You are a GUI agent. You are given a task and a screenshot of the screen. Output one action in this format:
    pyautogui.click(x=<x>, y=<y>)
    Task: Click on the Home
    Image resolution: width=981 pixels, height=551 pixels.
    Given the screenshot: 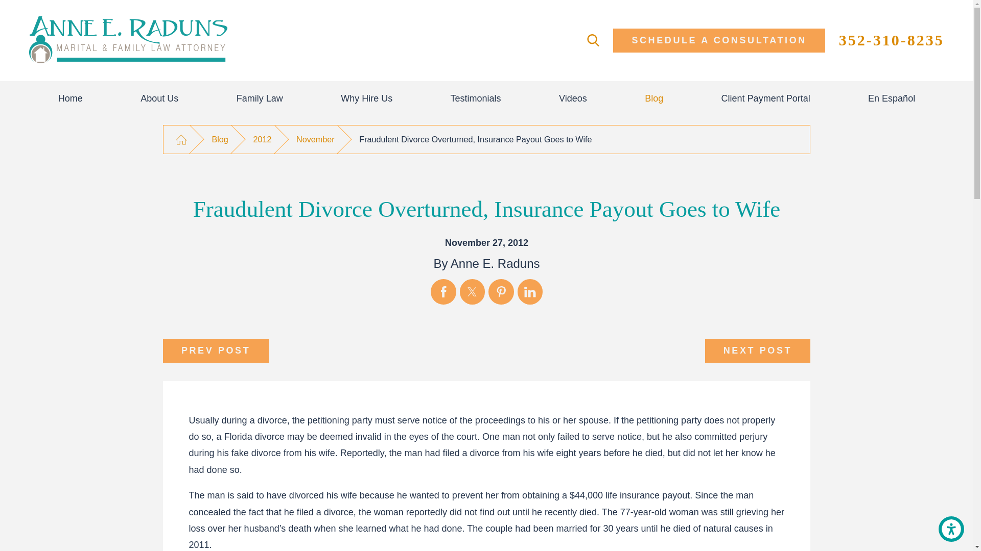 What is the action you would take?
    pyautogui.click(x=71, y=98)
    